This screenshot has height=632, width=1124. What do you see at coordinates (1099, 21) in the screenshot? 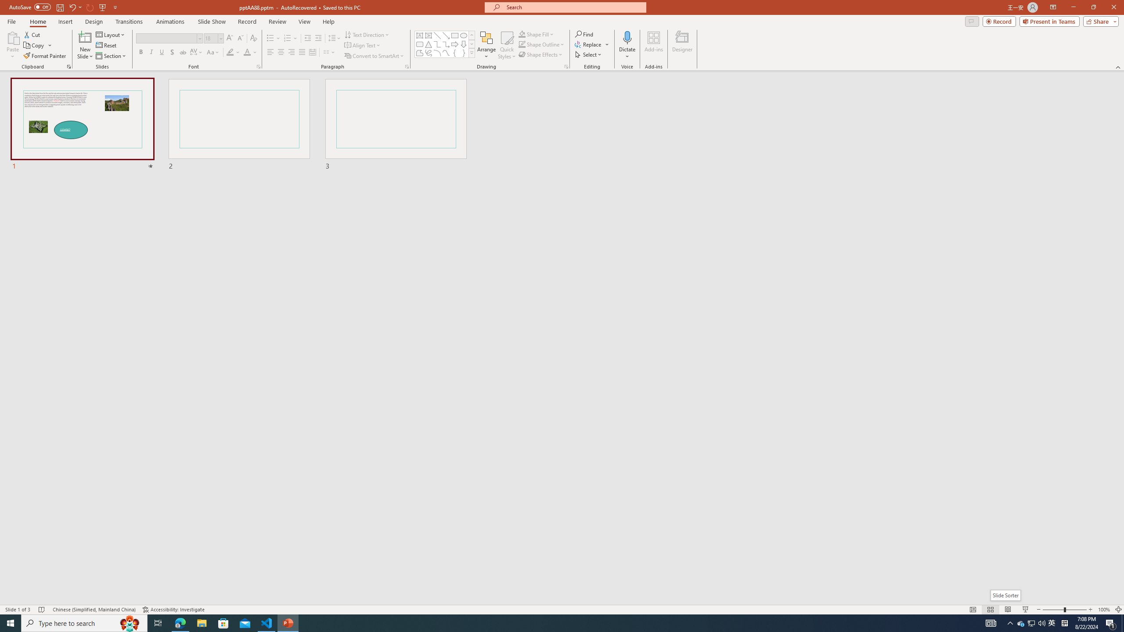
I see `Share` at bounding box center [1099, 21].